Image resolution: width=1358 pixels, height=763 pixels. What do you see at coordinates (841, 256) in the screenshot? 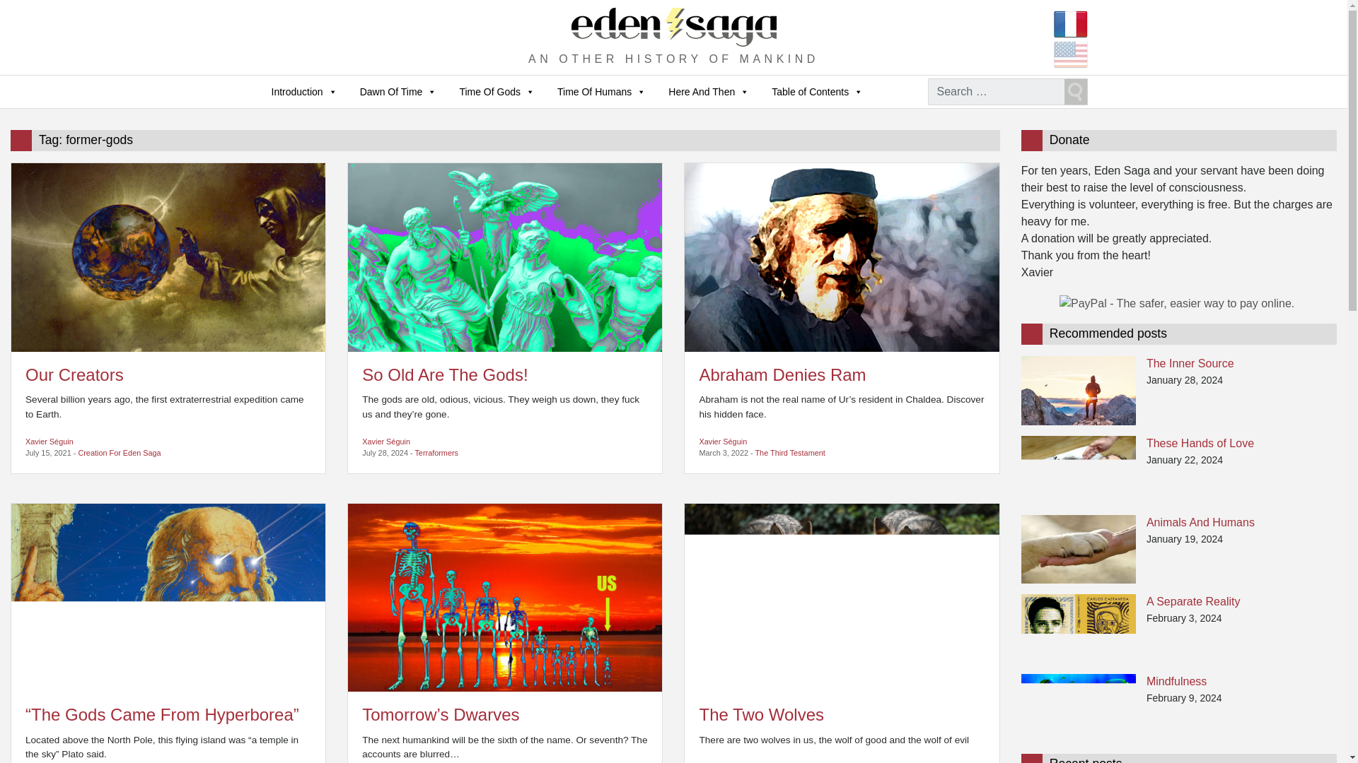
I see `Abraham Denies Ram` at bounding box center [841, 256].